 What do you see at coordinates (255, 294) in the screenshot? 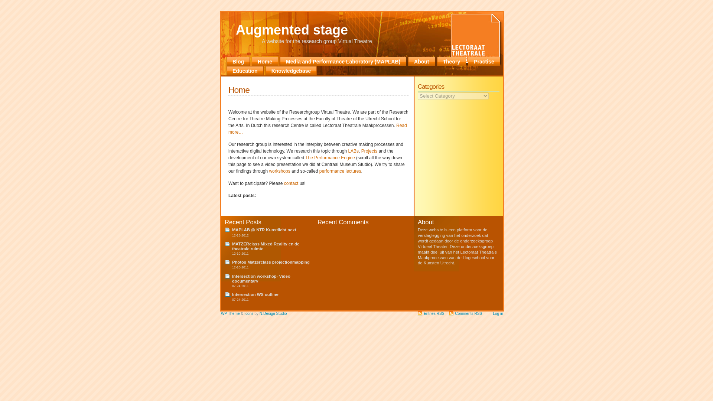
I see `Intersection WS outline` at bounding box center [255, 294].